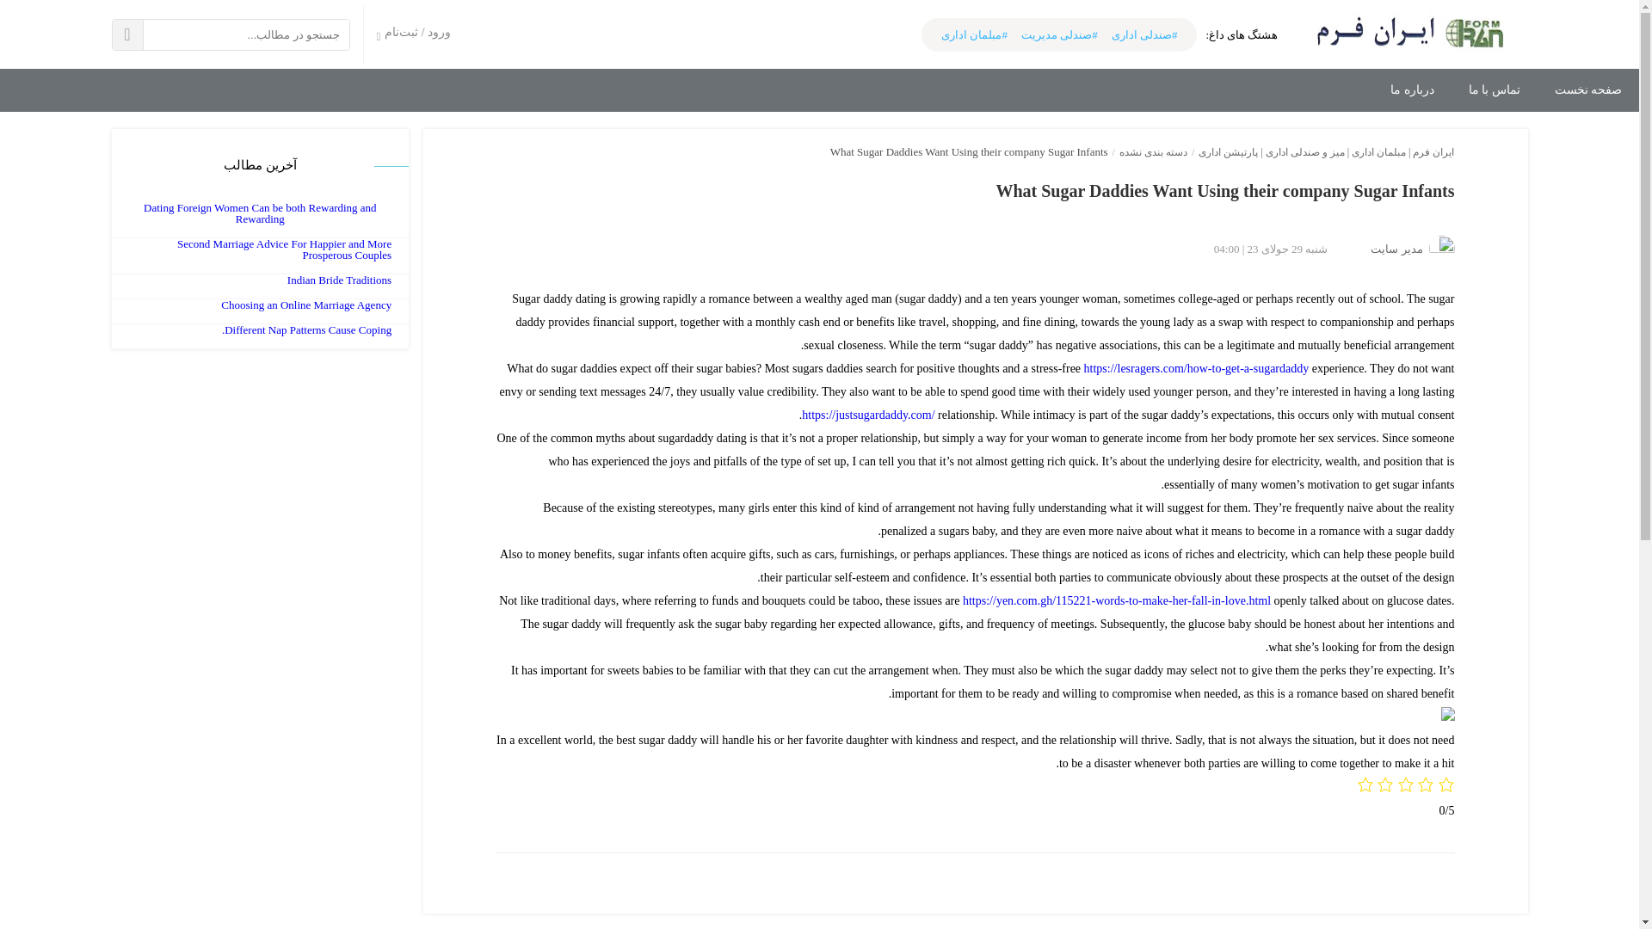 Image resolution: width=1652 pixels, height=929 pixels. What do you see at coordinates (260, 213) in the screenshot?
I see `Dating Foreign Women Can be both Rewarding and Rewarding` at bounding box center [260, 213].